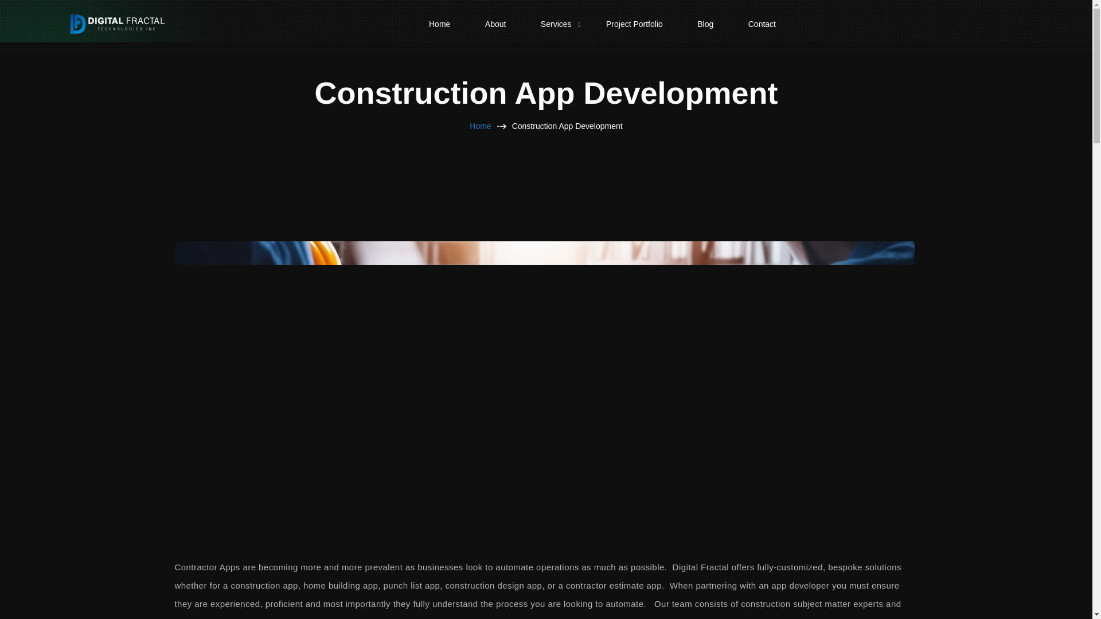  Describe the element at coordinates (495, 24) in the screenshot. I see `About` at that location.